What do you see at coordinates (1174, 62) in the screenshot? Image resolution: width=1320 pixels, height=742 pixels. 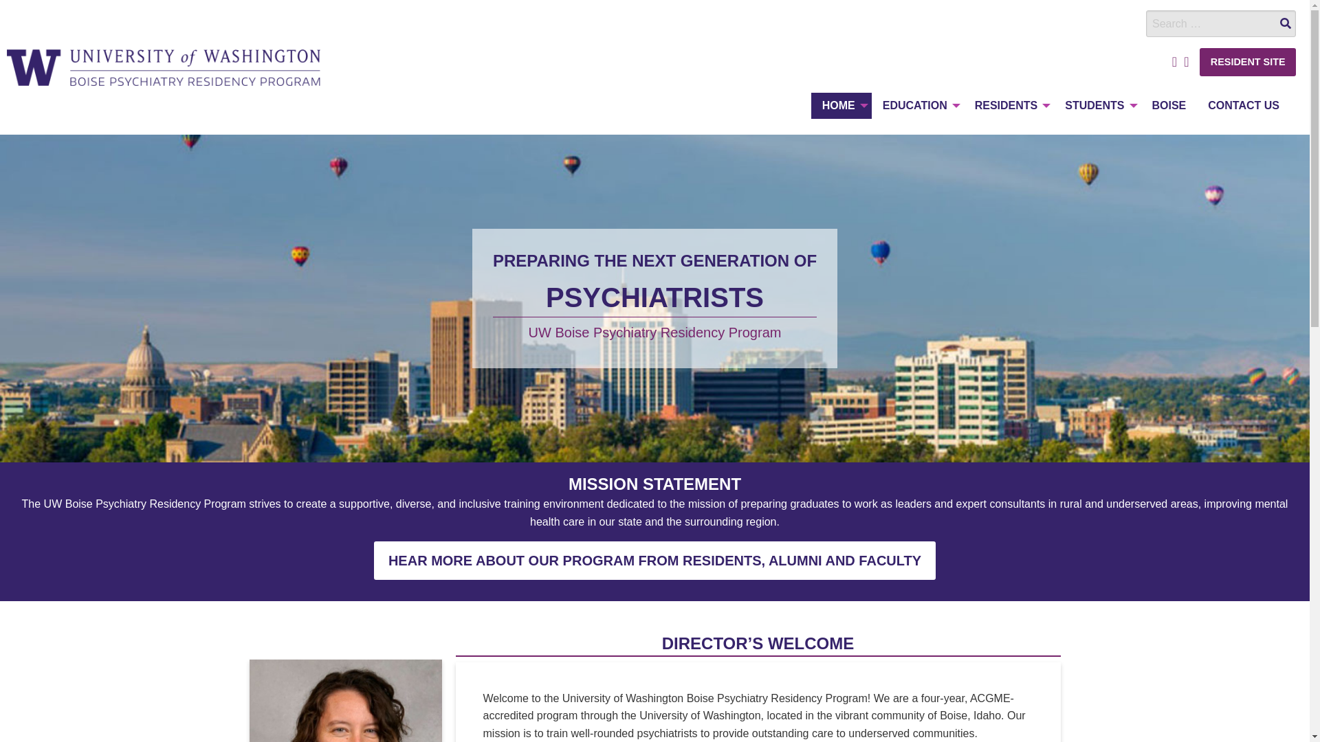 I see `Instagram ` at bounding box center [1174, 62].